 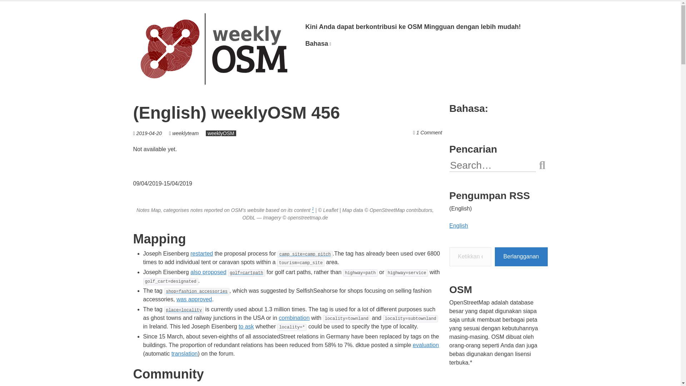 What do you see at coordinates (246, 327) in the screenshot?
I see `to ask` at bounding box center [246, 327].